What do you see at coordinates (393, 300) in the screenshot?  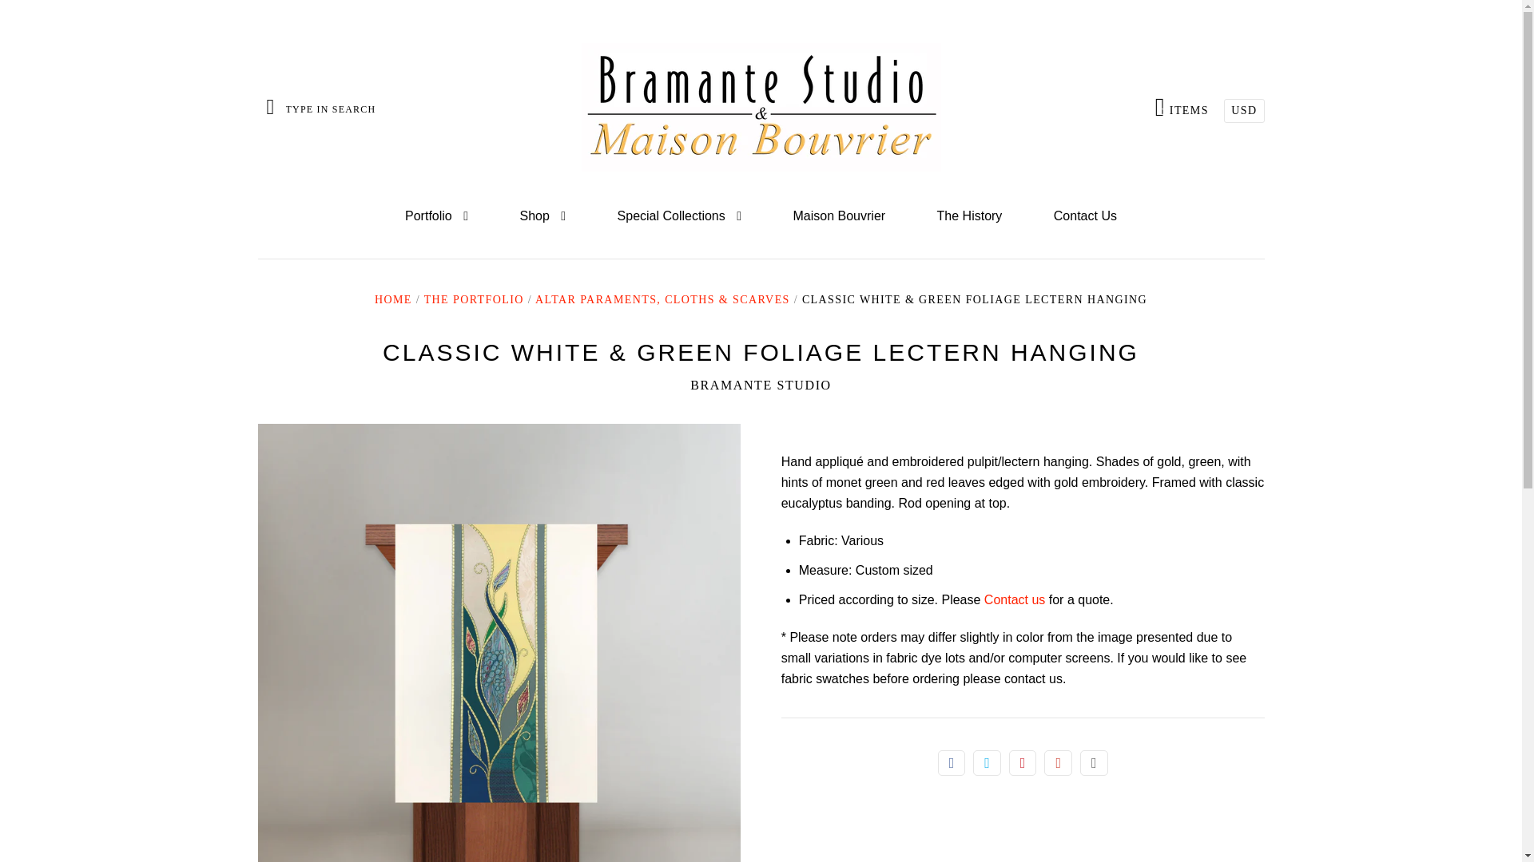 I see `Shop` at bounding box center [393, 300].